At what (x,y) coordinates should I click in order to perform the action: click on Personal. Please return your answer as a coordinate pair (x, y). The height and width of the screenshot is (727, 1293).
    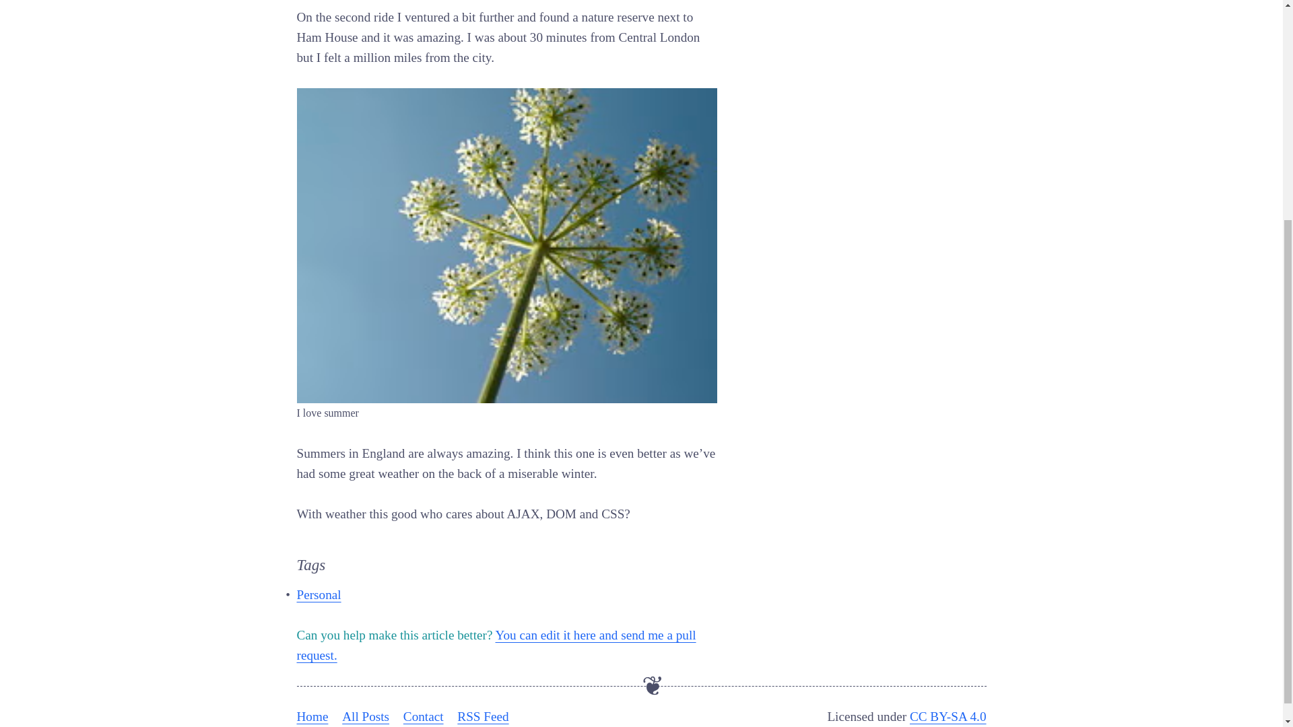
    Looking at the image, I should click on (318, 594).